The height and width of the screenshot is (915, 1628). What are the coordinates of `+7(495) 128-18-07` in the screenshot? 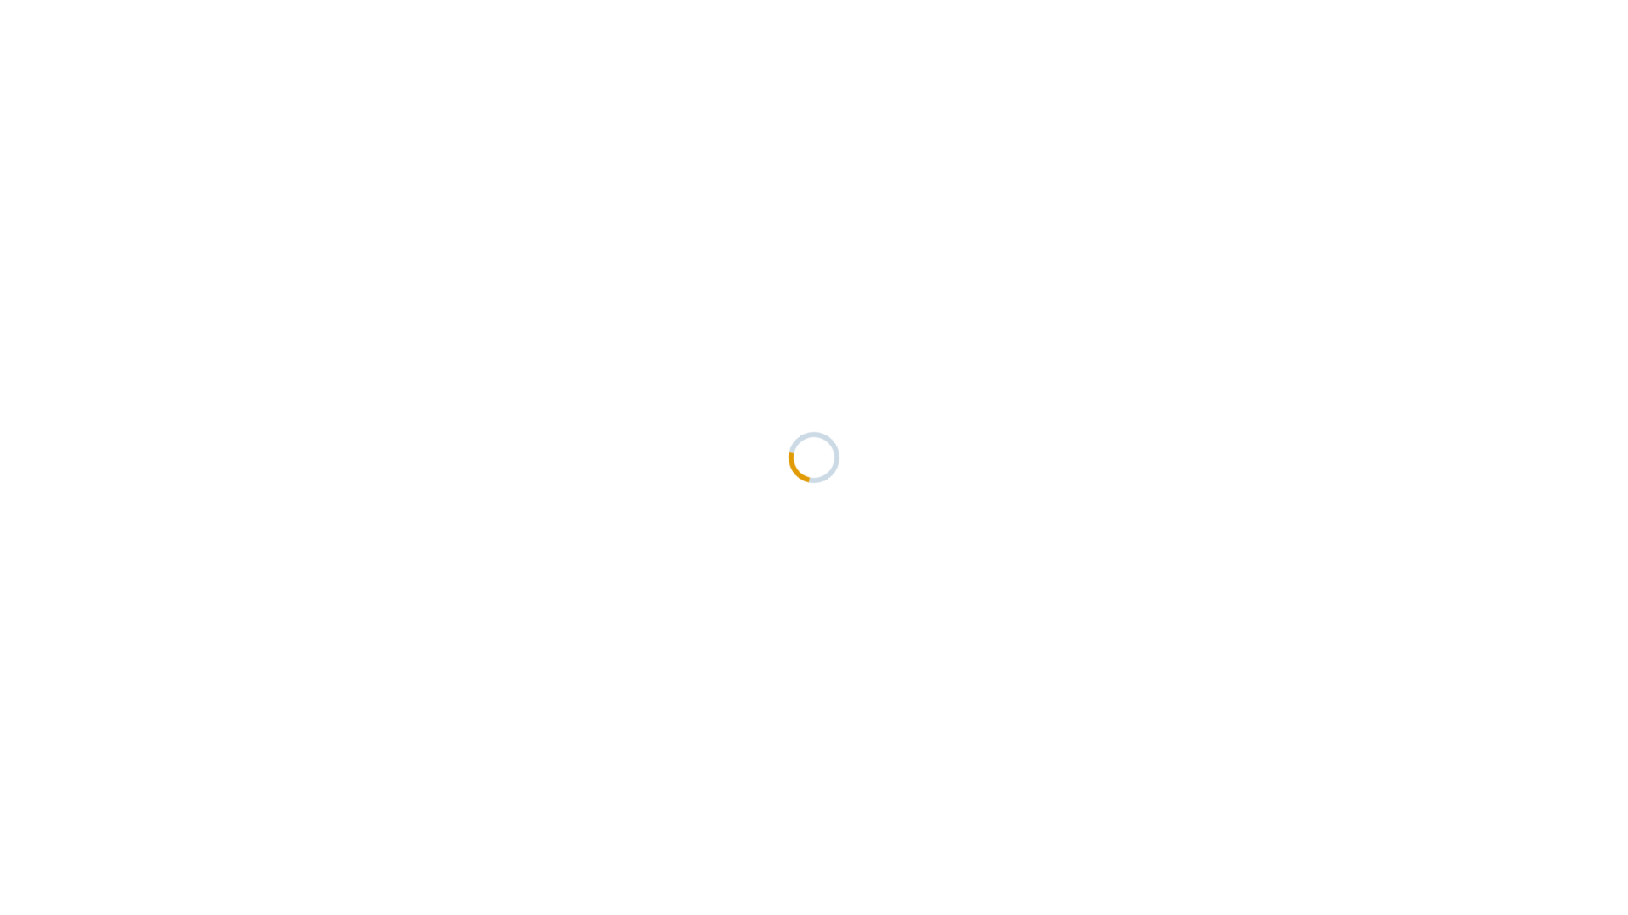 It's located at (1244, 61).